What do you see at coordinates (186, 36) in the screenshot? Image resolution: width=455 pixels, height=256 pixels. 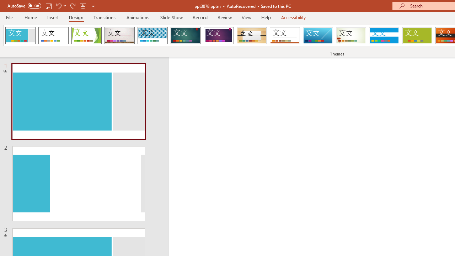 I see `Ion` at bounding box center [186, 36].